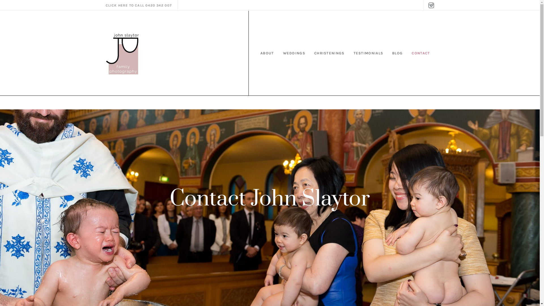  Describe the element at coordinates (329, 53) in the screenshot. I see `CHRISTENINGS` at that location.